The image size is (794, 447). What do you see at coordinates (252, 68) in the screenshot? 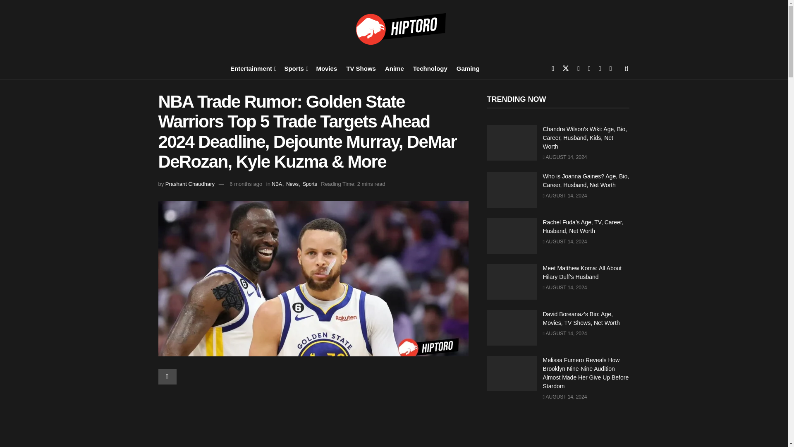
I see `Entertainment` at bounding box center [252, 68].